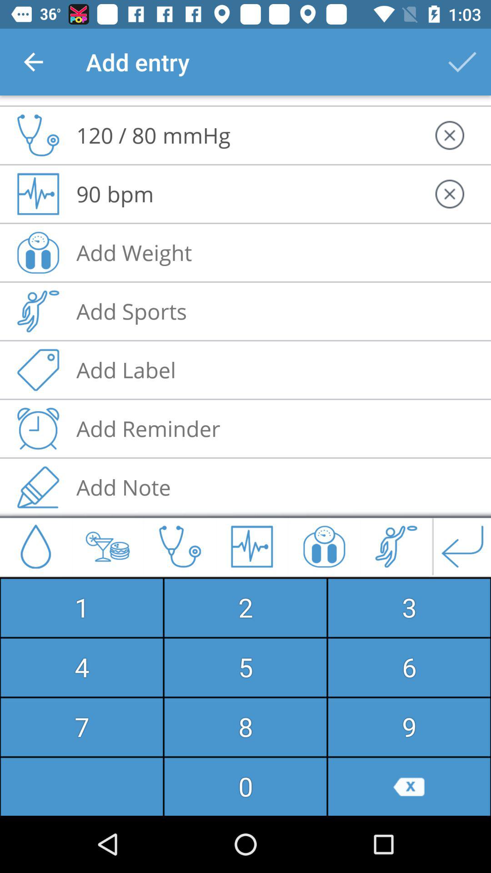 Image resolution: width=491 pixels, height=873 pixels. Describe the element at coordinates (107, 547) in the screenshot. I see `click the icon just to the right of drop icon` at that location.